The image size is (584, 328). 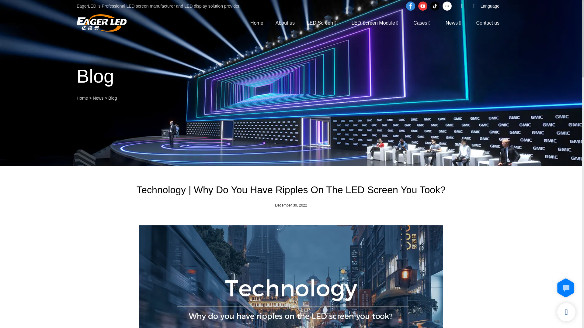 I want to click on facebook, so click(x=411, y=6).